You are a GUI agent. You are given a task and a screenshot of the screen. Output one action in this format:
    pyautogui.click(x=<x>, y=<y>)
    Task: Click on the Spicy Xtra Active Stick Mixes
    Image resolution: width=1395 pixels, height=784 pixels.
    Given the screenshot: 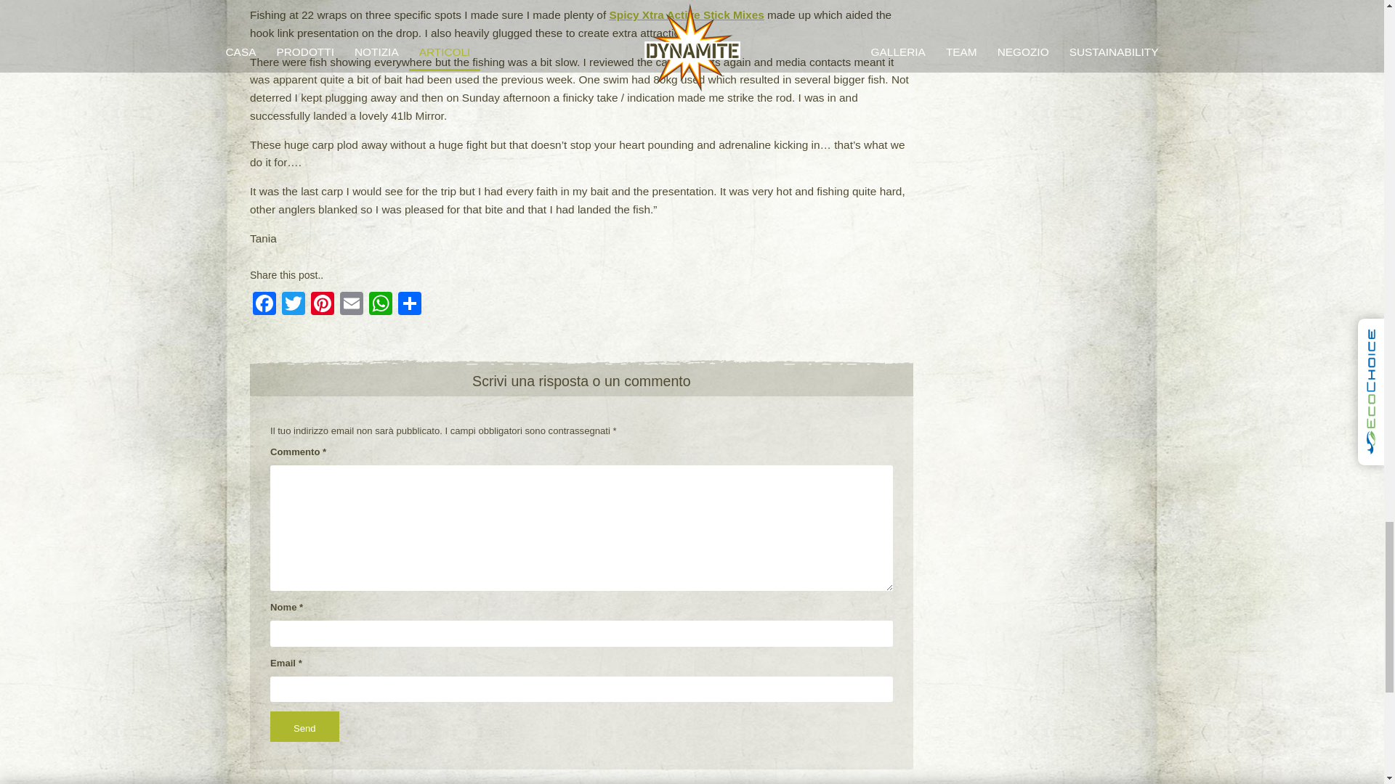 What is the action you would take?
    pyautogui.click(x=686, y=15)
    